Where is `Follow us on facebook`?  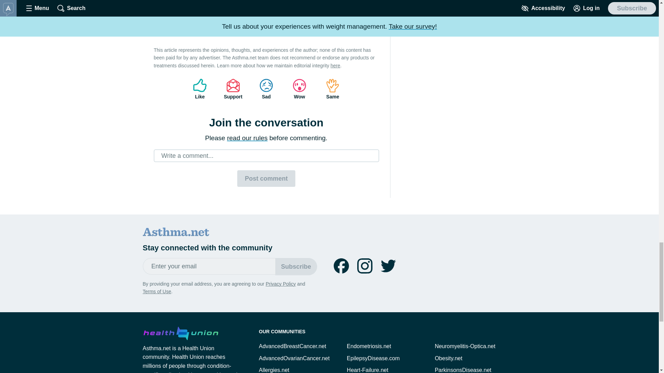 Follow us on facebook is located at coordinates (341, 266).